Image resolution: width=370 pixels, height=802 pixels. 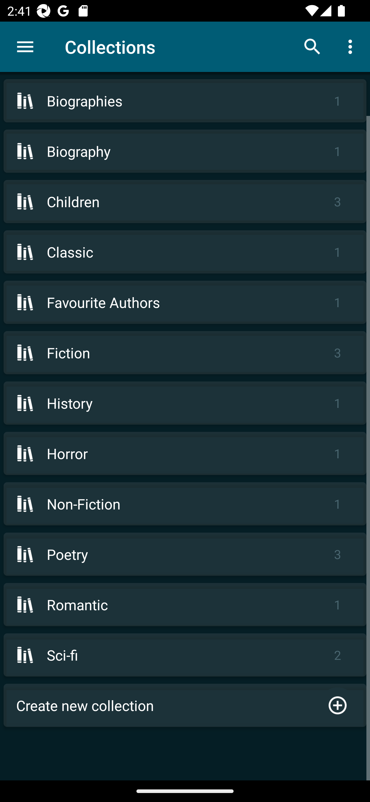 I want to click on Search books & documents, so click(x=312, y=46).